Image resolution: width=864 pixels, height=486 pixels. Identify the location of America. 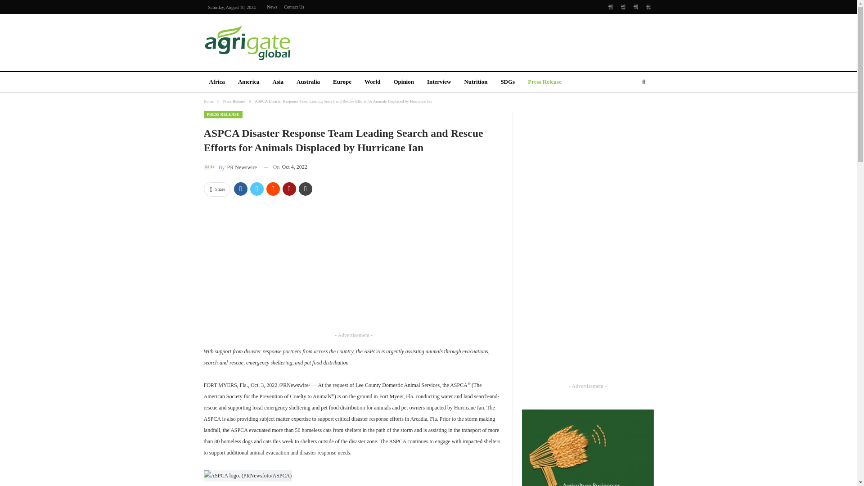
(248, 82).